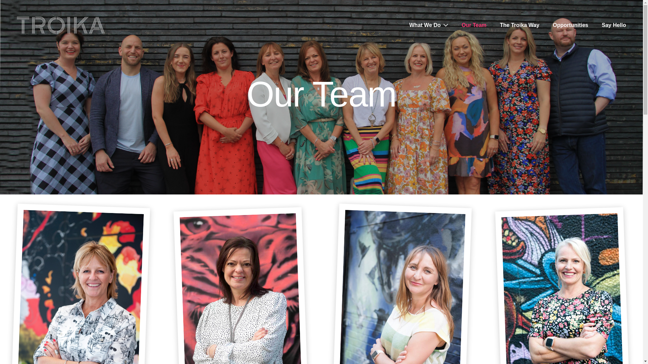 This screenshot has width=648, height=364. I want to click on What We Do, so click(425, 25).